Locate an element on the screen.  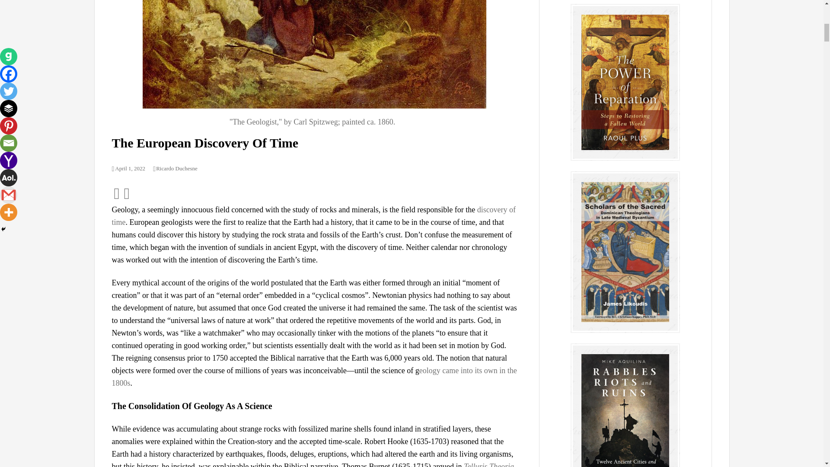
discovery of time is located at coordinates (313, 216).